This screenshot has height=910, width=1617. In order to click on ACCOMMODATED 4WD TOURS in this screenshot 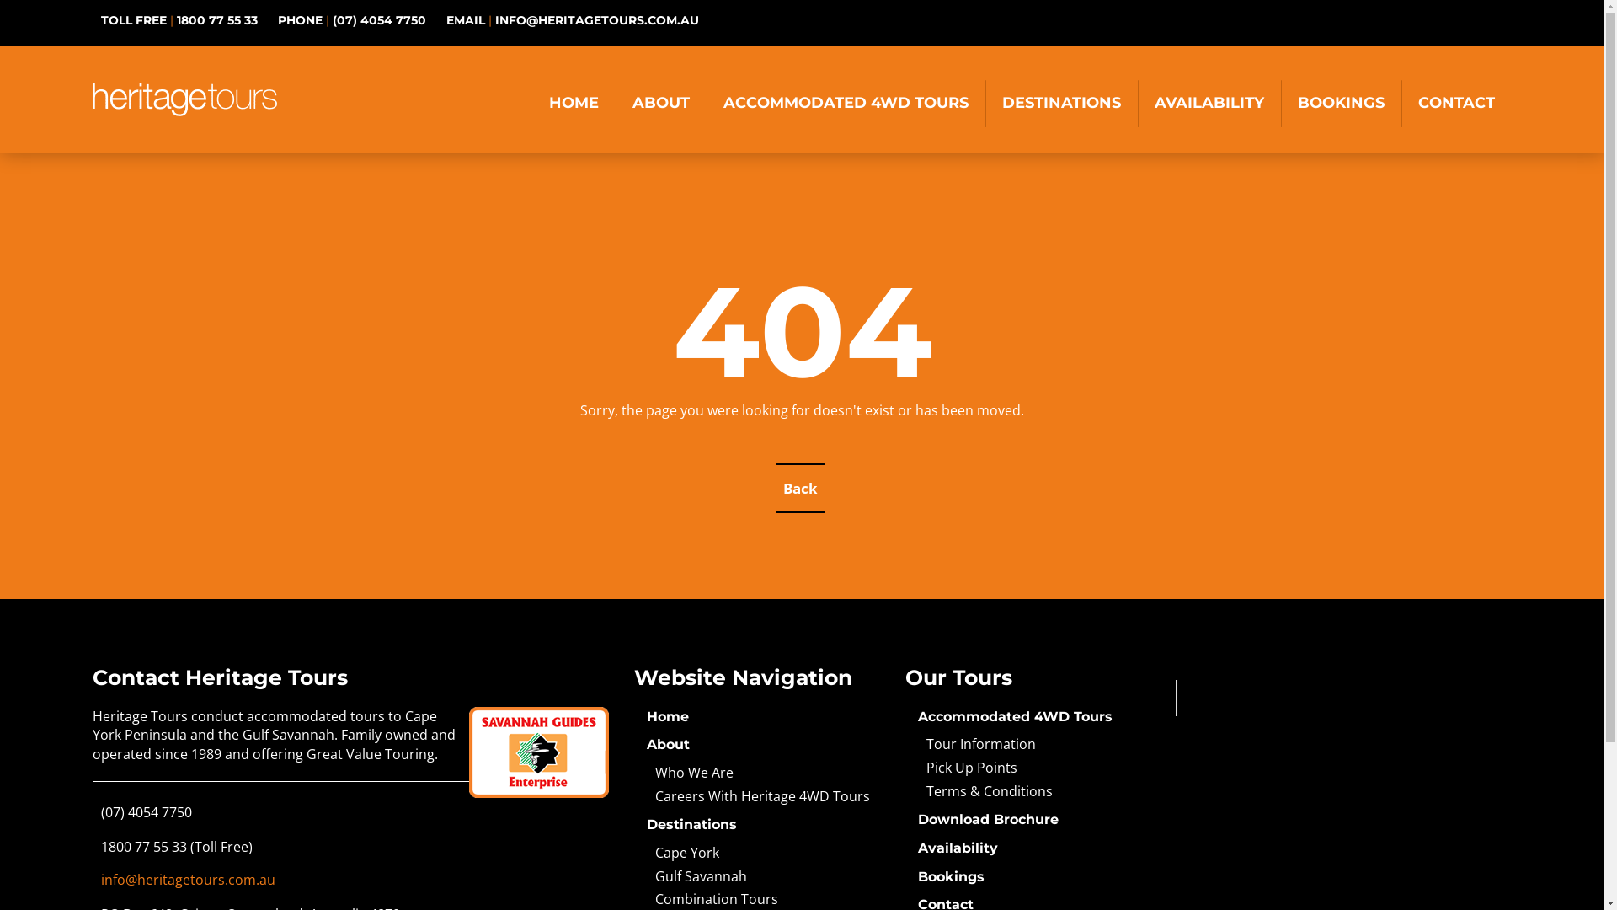, I will do `click(846, 104)`.